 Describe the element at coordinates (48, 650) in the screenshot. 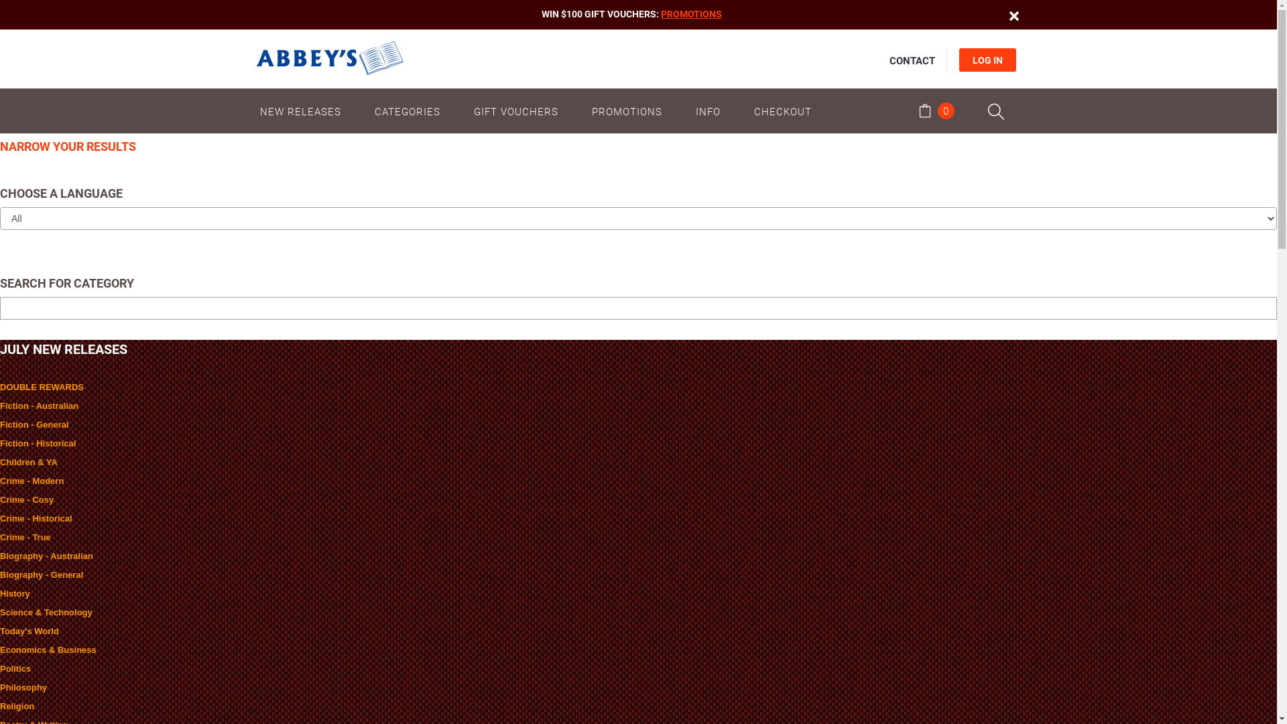

I see `Economics & Business` at that location.